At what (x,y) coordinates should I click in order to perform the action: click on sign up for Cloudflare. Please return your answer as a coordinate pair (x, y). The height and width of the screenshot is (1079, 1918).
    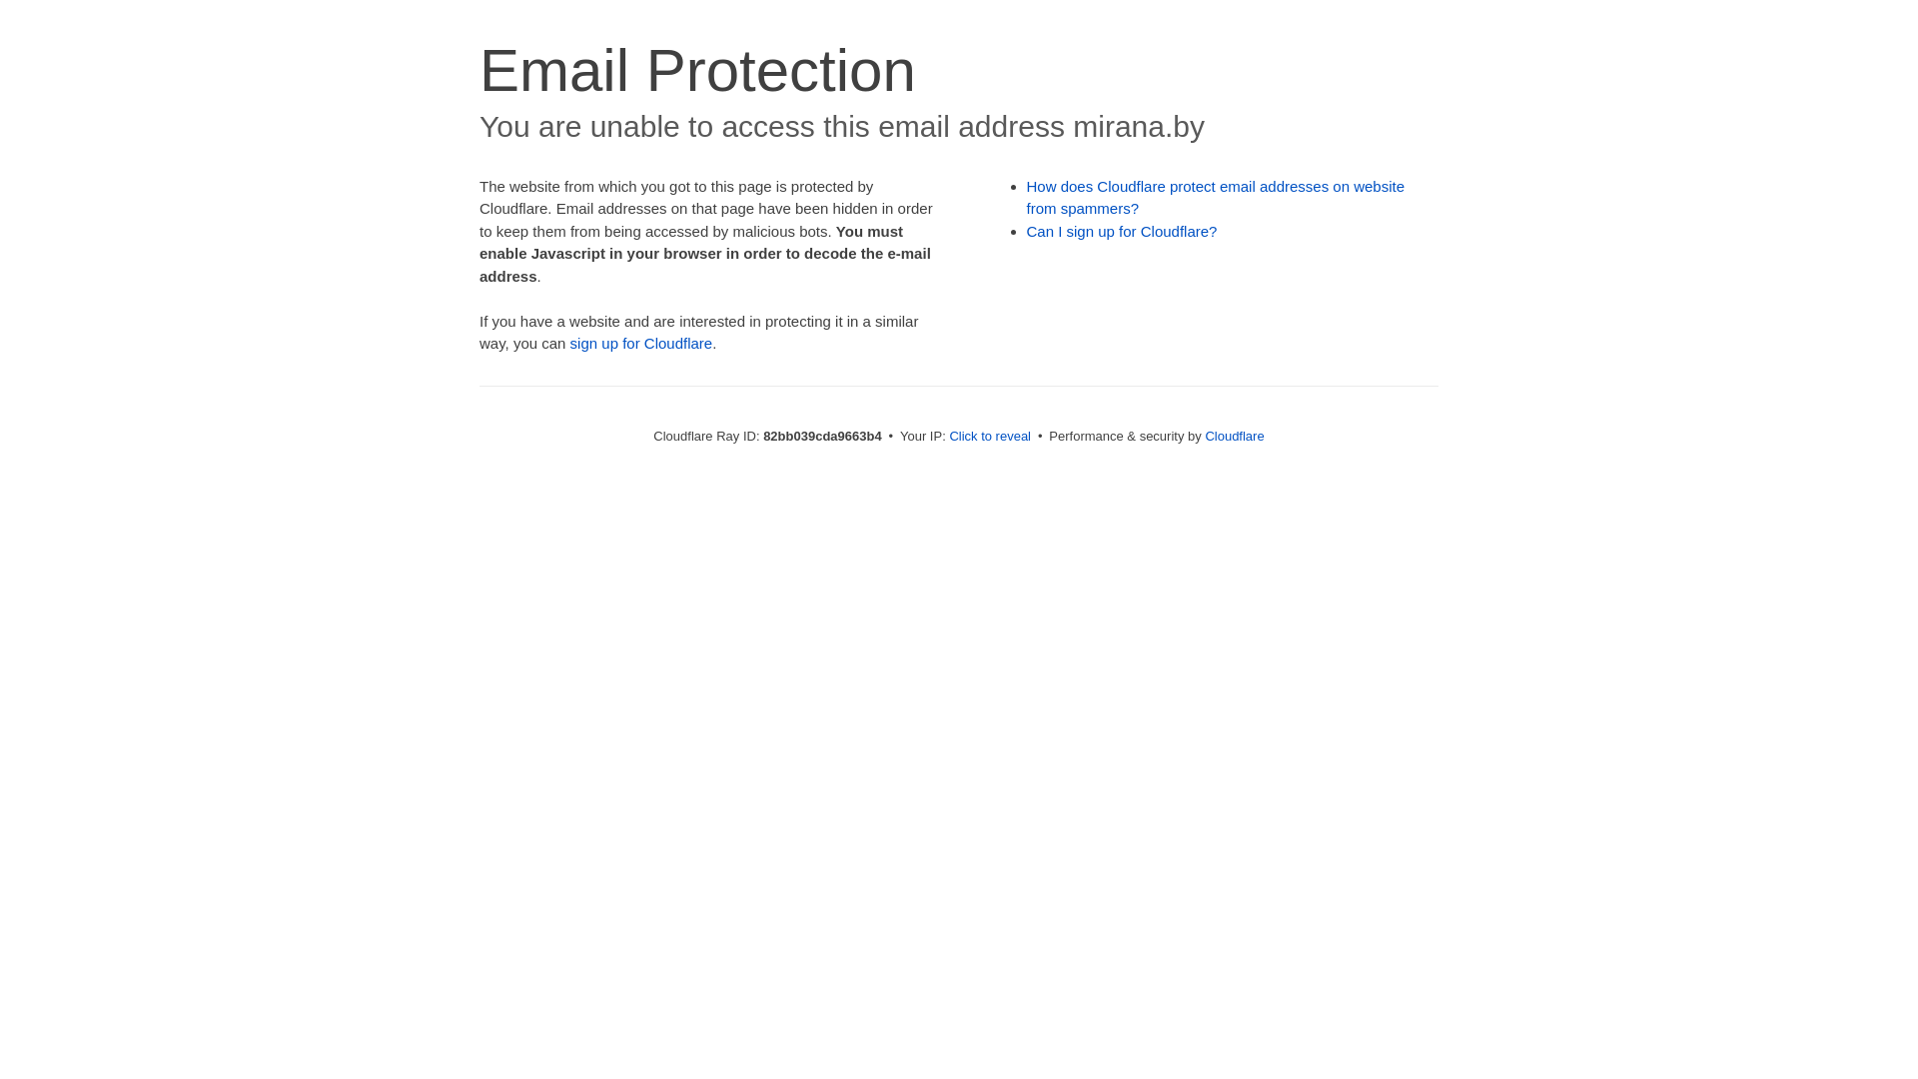
    Looking at the image, I should click on (641, 344).